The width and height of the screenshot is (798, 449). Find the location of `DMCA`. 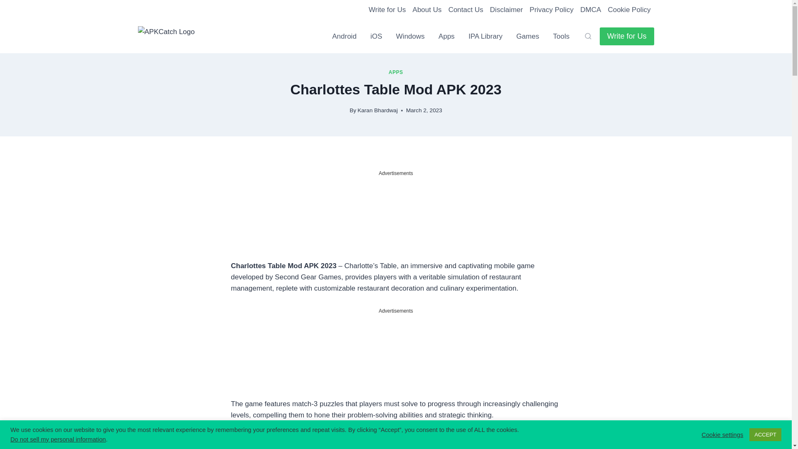

DMCA is located at coordinates (590, 10).